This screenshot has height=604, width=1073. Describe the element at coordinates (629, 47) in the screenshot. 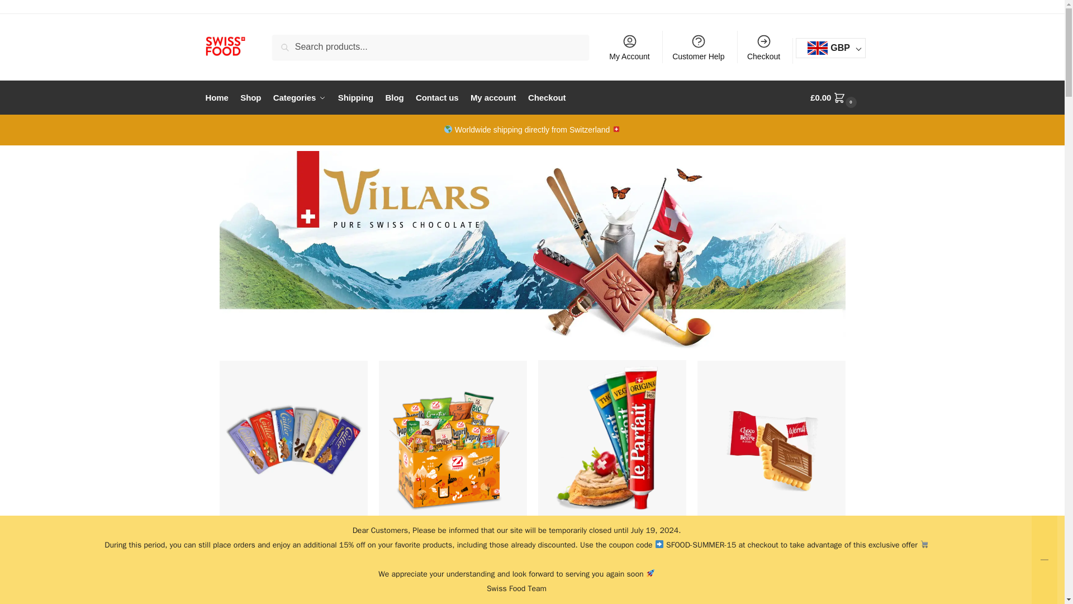

I see `My Account` at that location.